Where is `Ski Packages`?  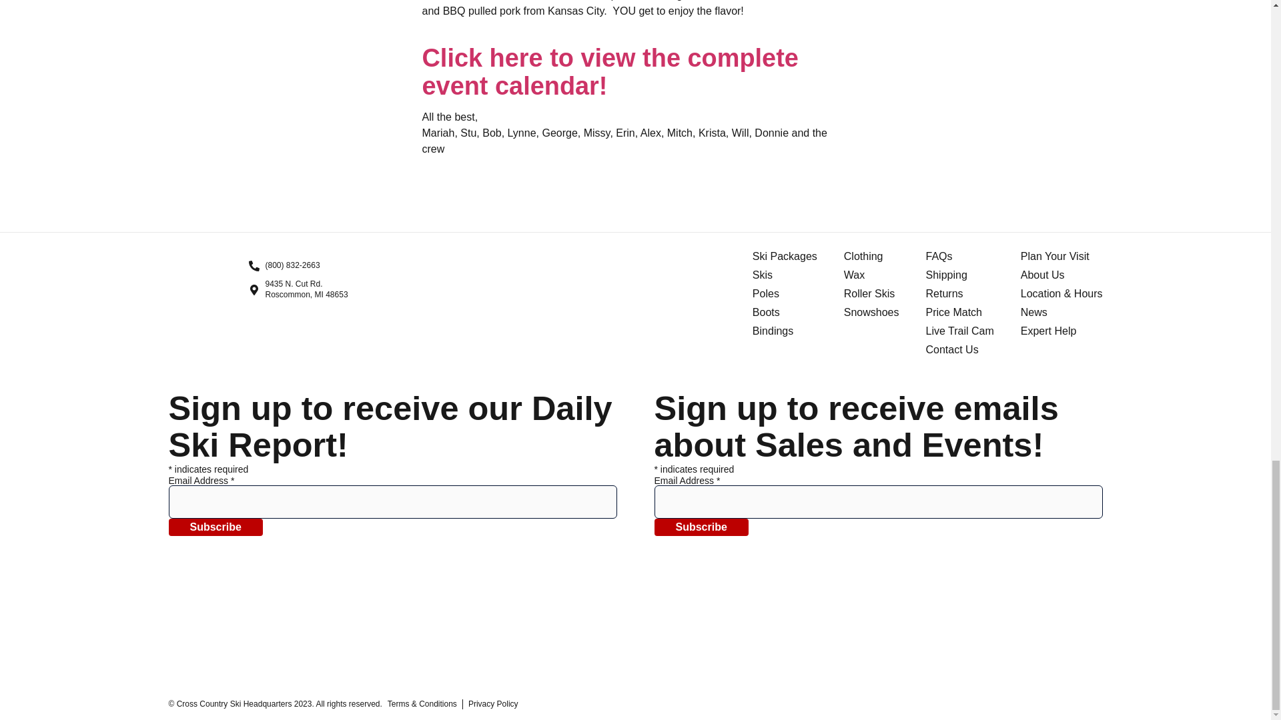 Ski Packages is located at coordinates (871, 275).